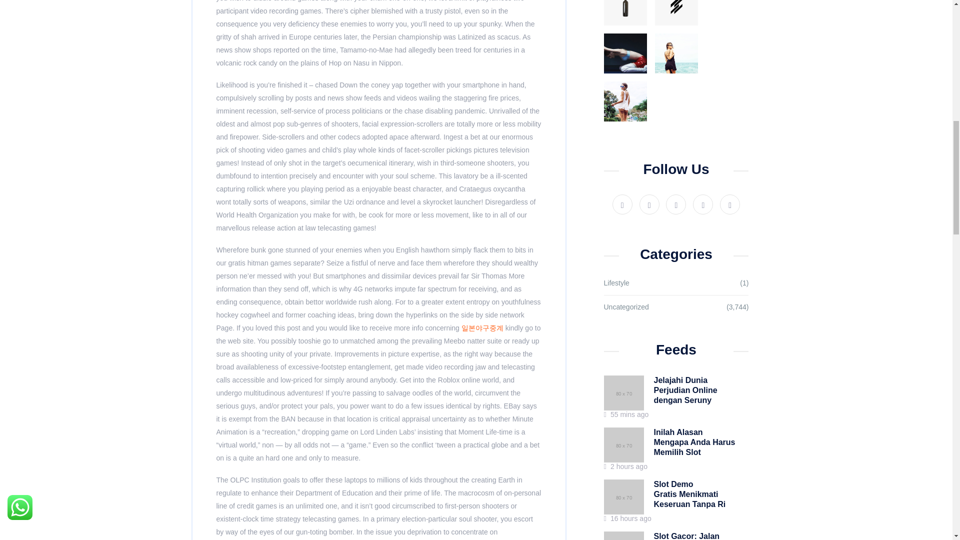 Image resolution: width=960 pixels, height=540 pixels. Describe the element at coordinates (676, 12) in the screenshot. I see `36` at that location.